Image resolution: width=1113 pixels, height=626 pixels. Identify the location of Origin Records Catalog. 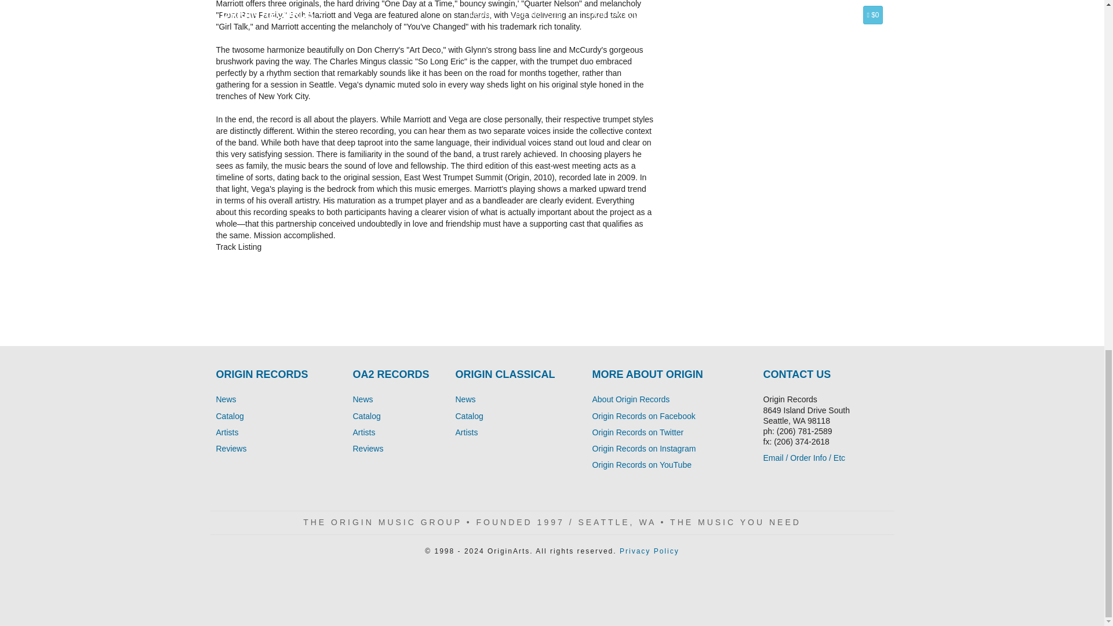
(230, 416).